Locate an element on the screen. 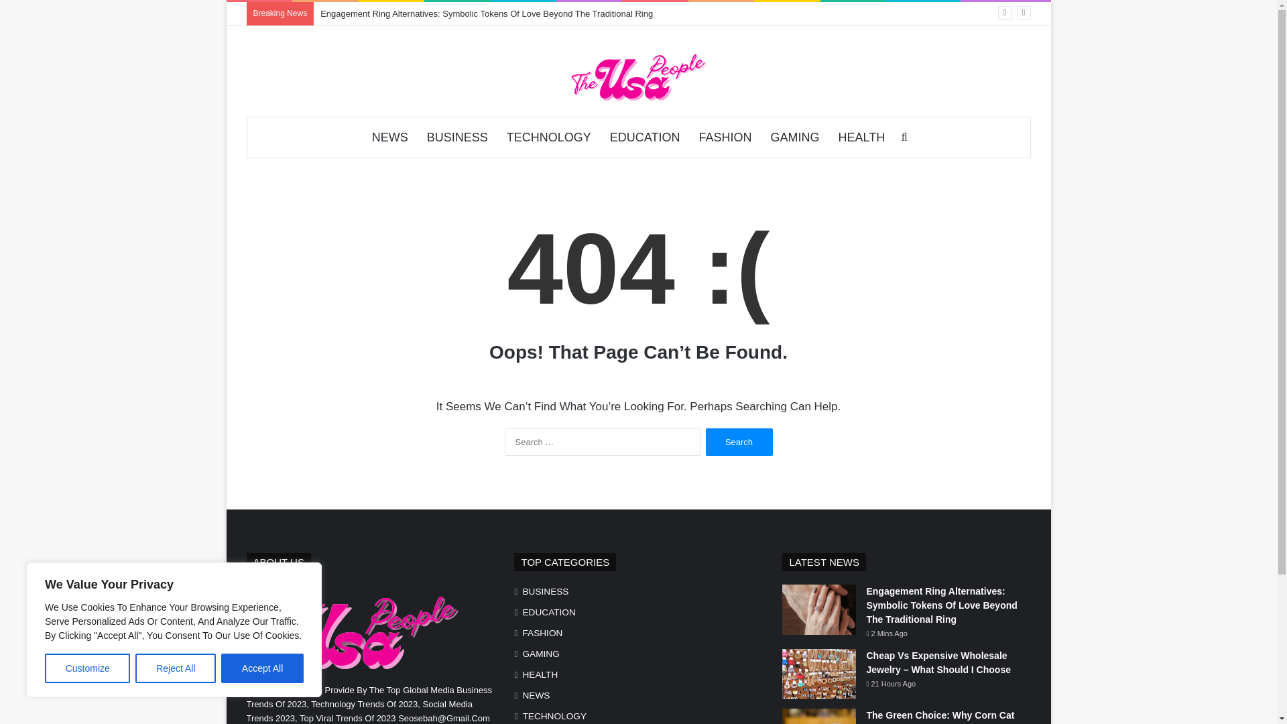  TECHNOLOGY is located at coordinates (554, 716).